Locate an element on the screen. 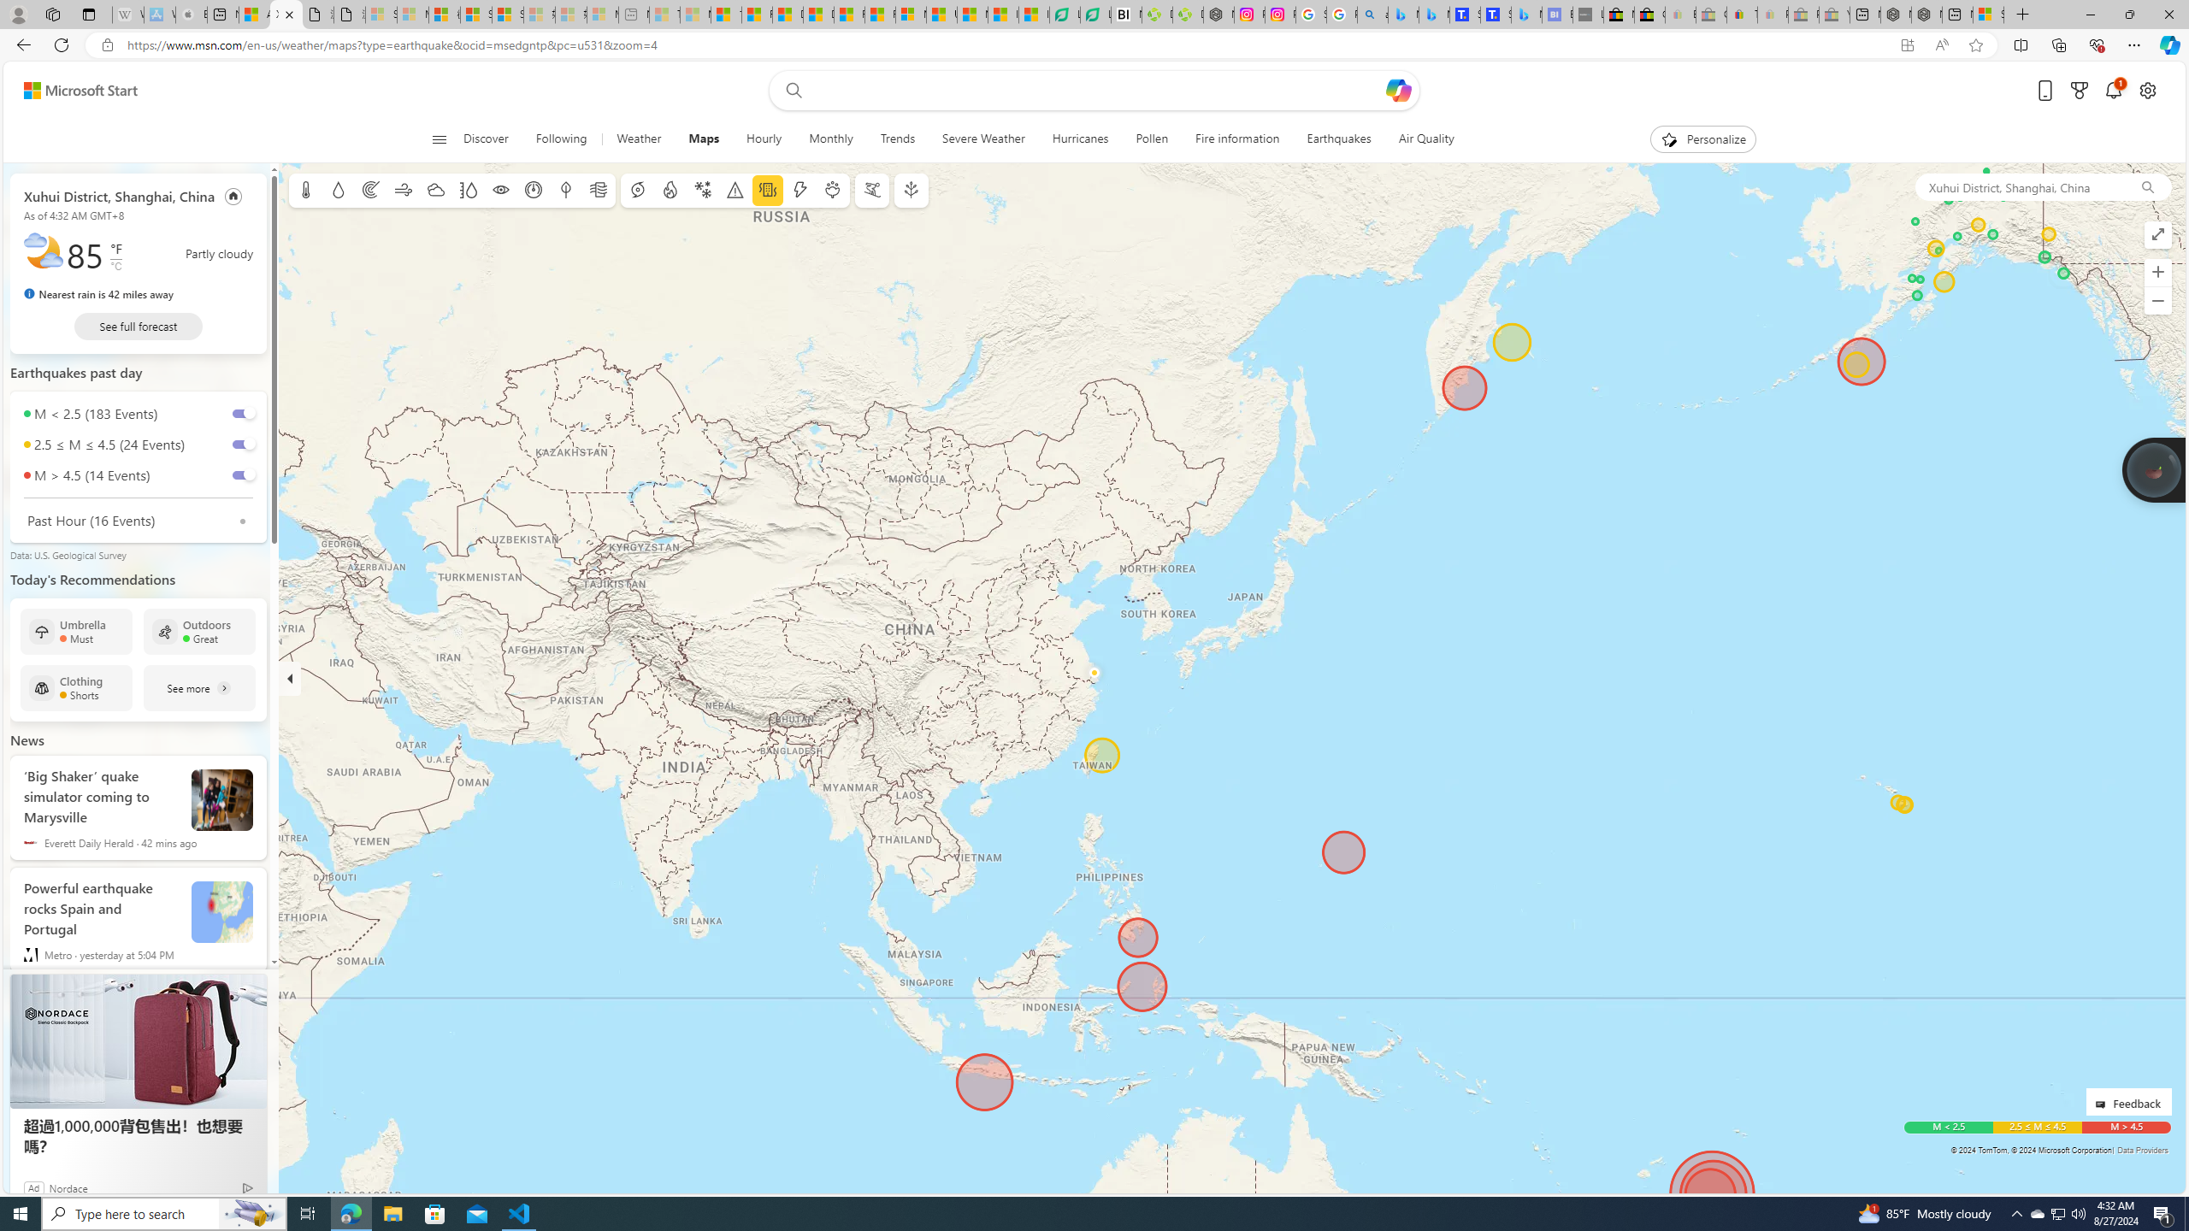  Weather is located at coordinates (639, 139).